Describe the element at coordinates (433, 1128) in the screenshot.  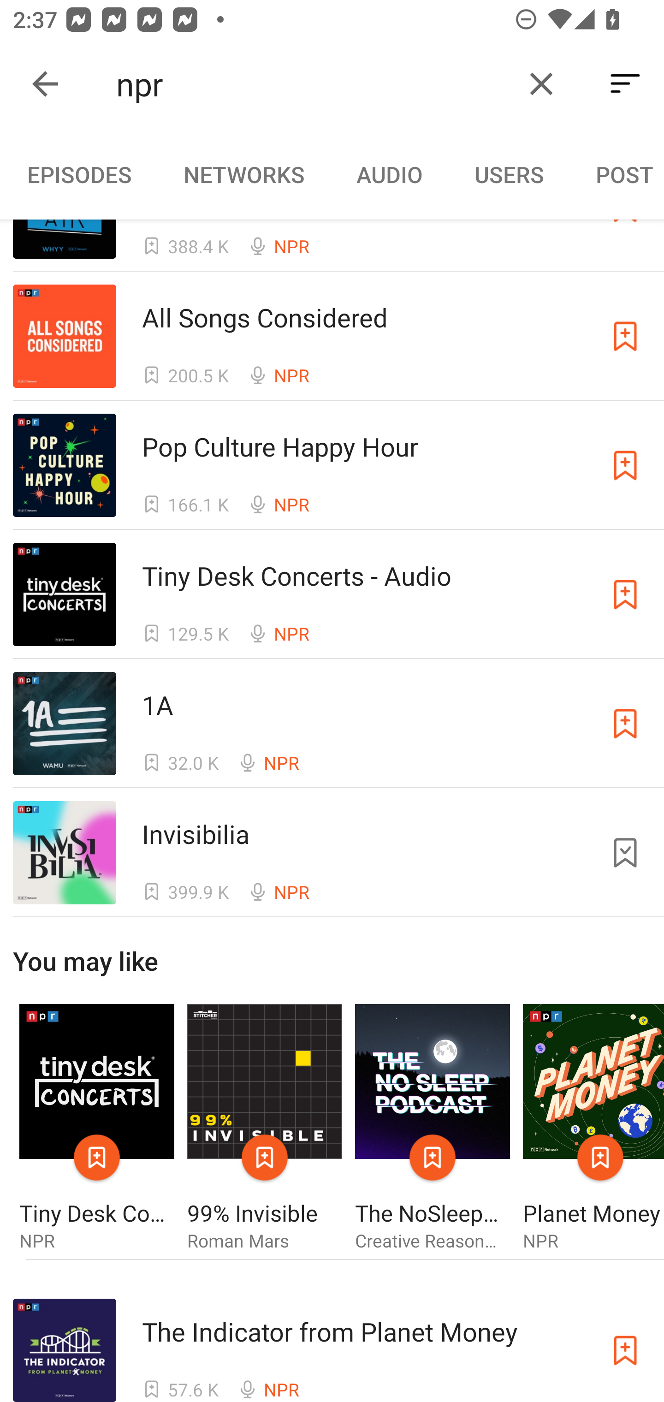
I see `The NoSleep Podcast Creative Reason Media Inc.` at that location.